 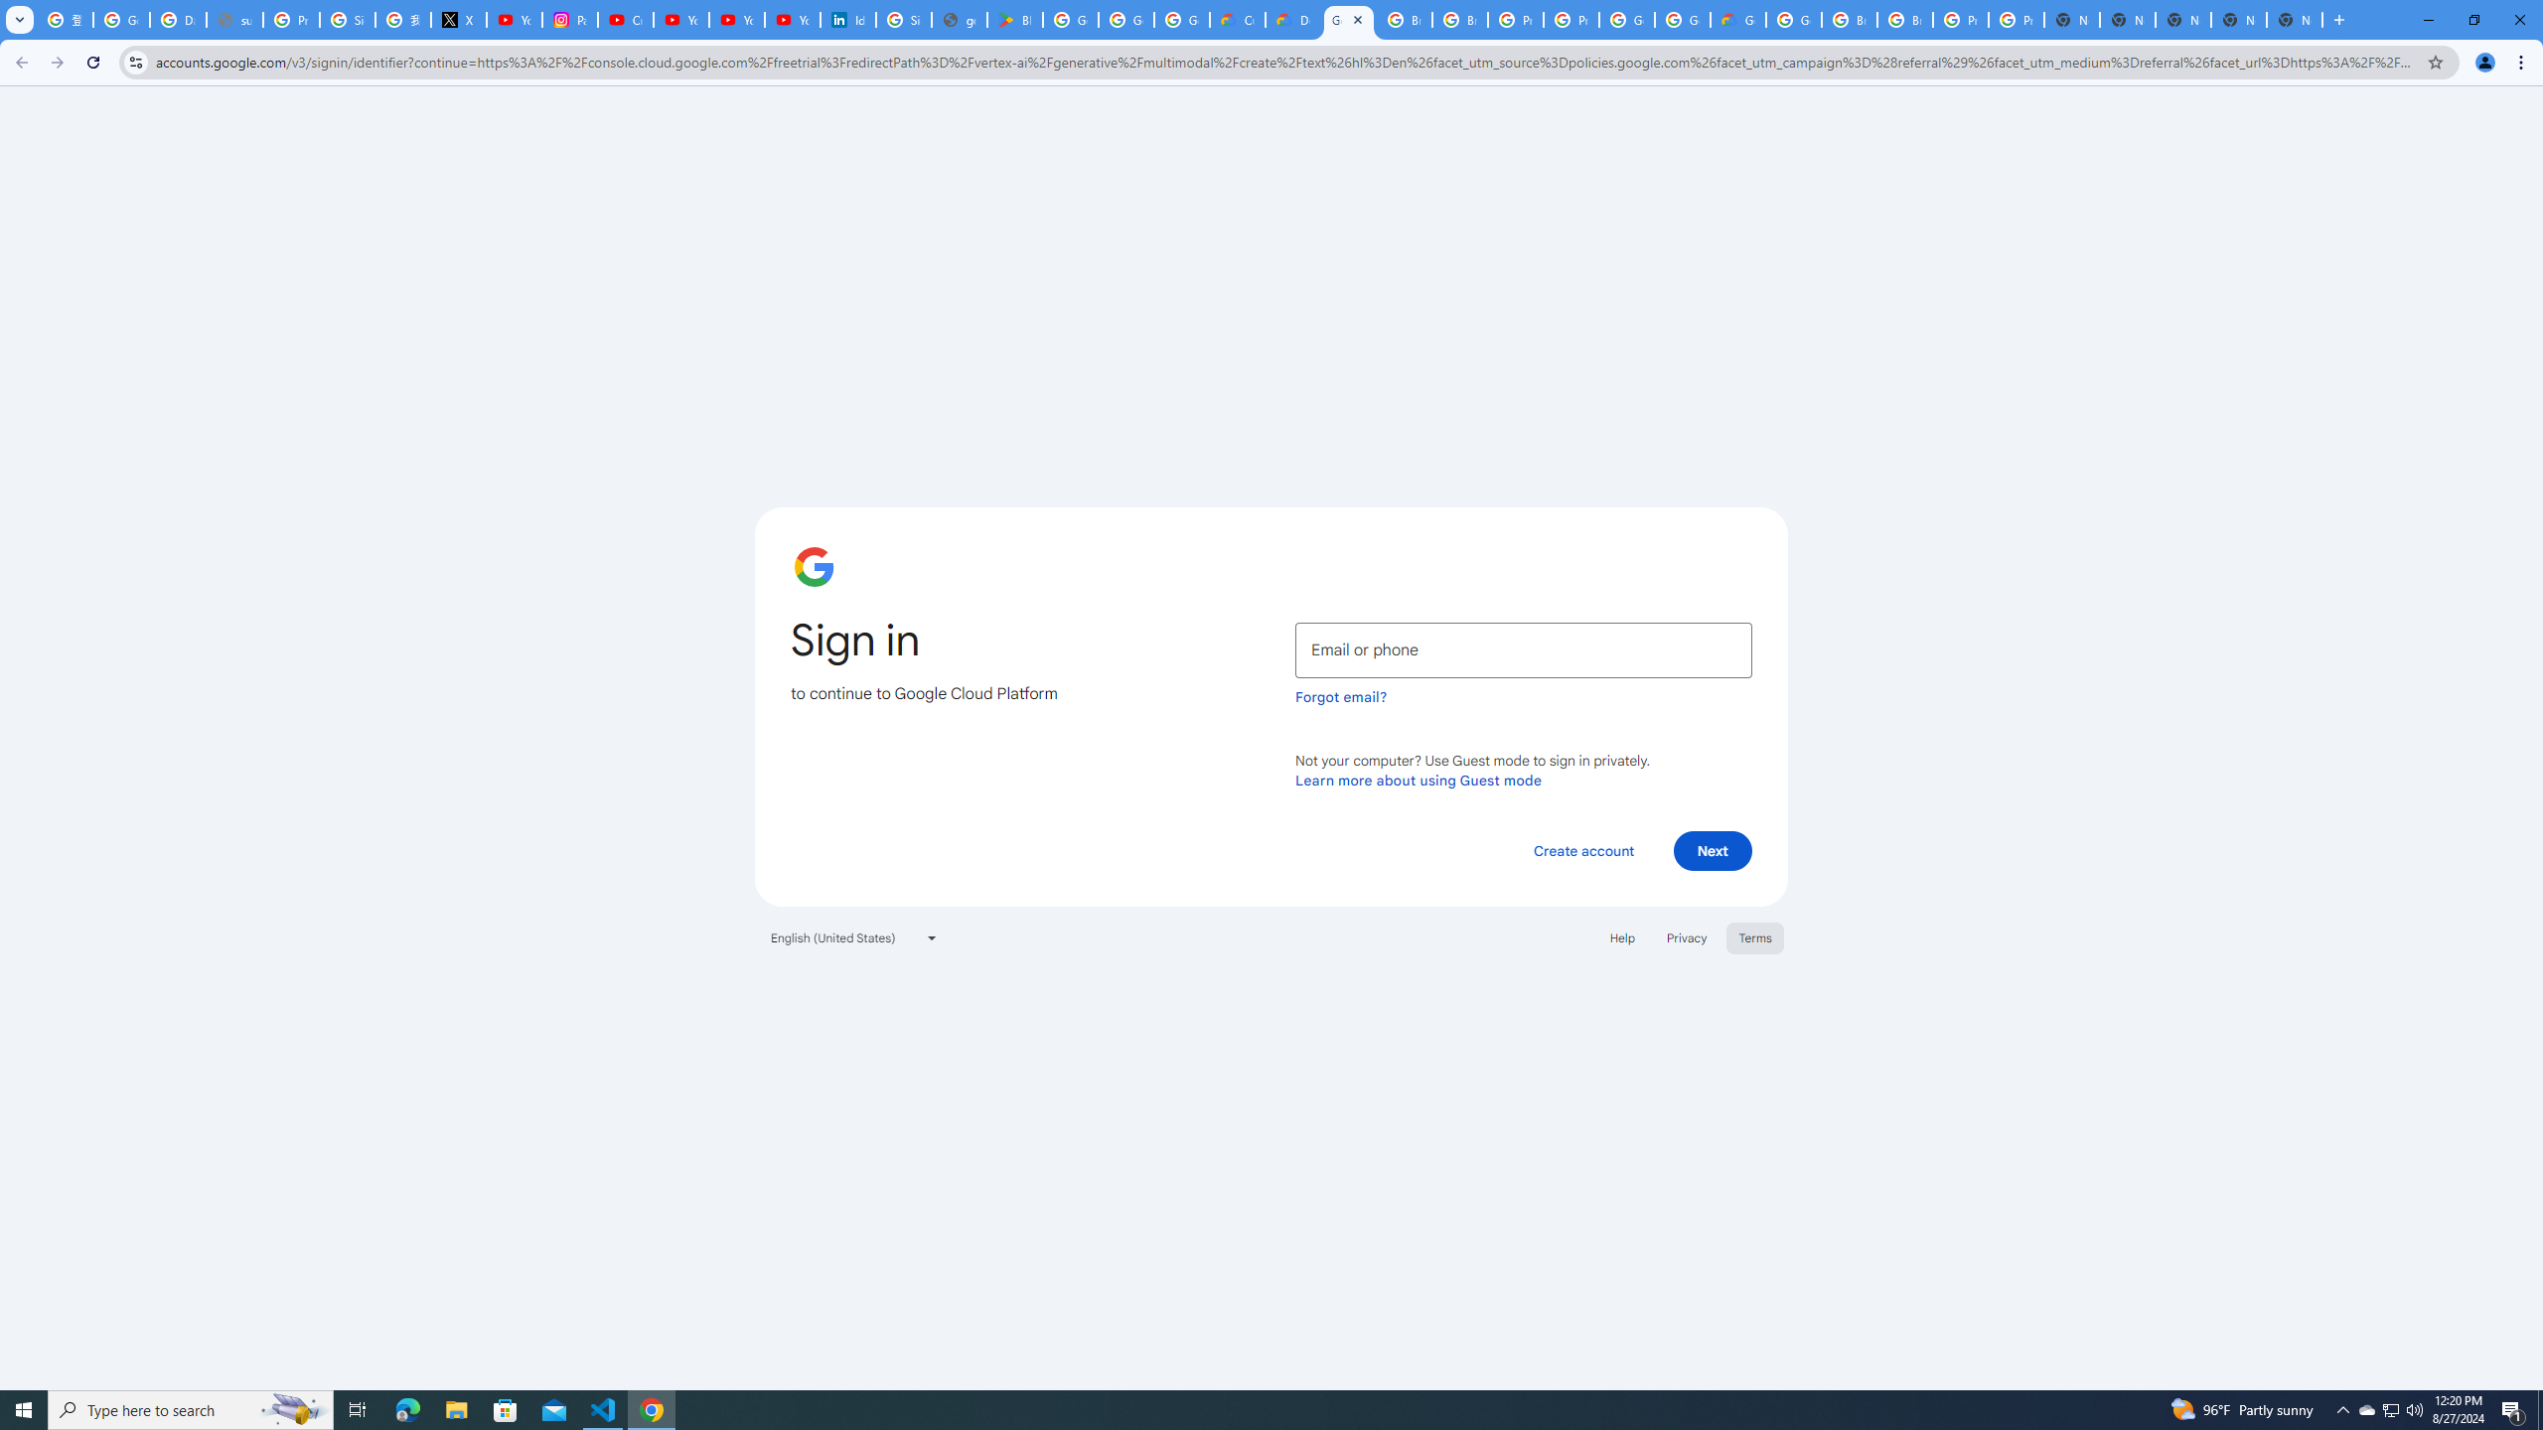 I want to click on Google Workspace - Specific Terms, so click(x=1126, y=20).